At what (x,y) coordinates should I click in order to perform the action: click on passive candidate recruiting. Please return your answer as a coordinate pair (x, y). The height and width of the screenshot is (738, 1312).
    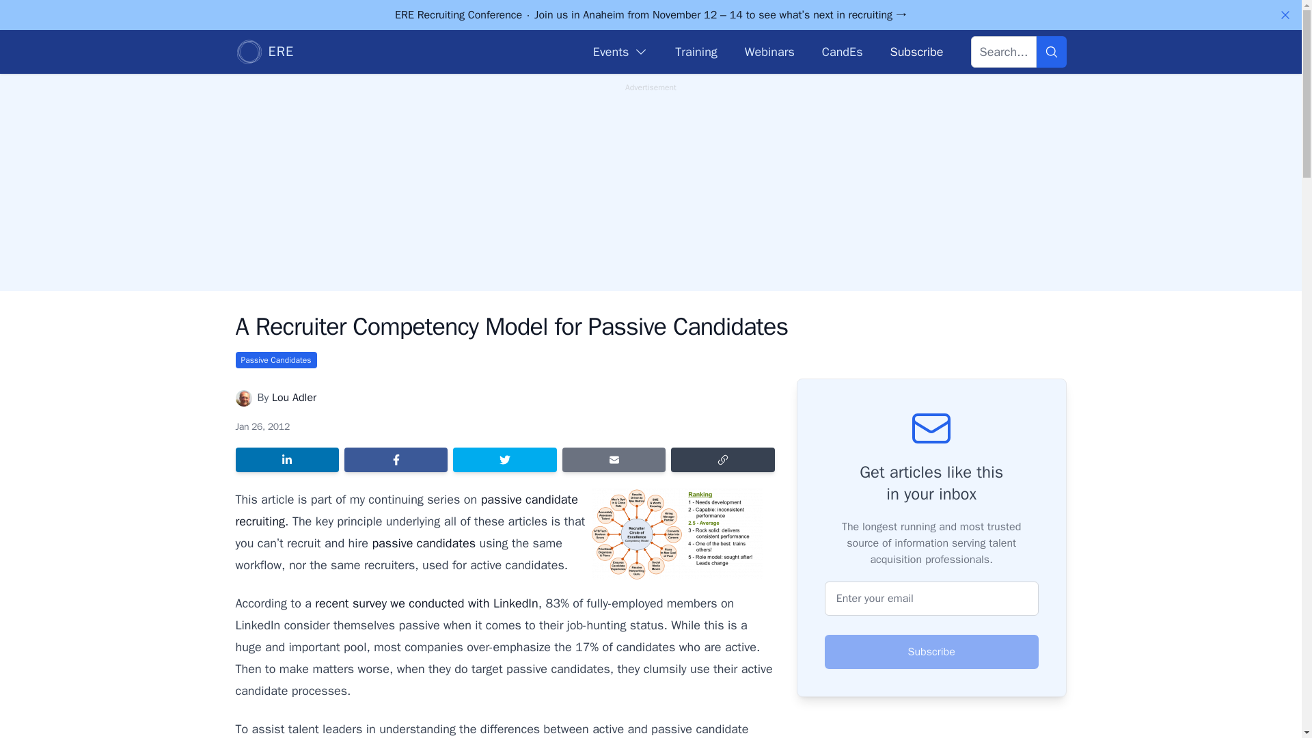
    Looking at the image, I should click on (406, 510).